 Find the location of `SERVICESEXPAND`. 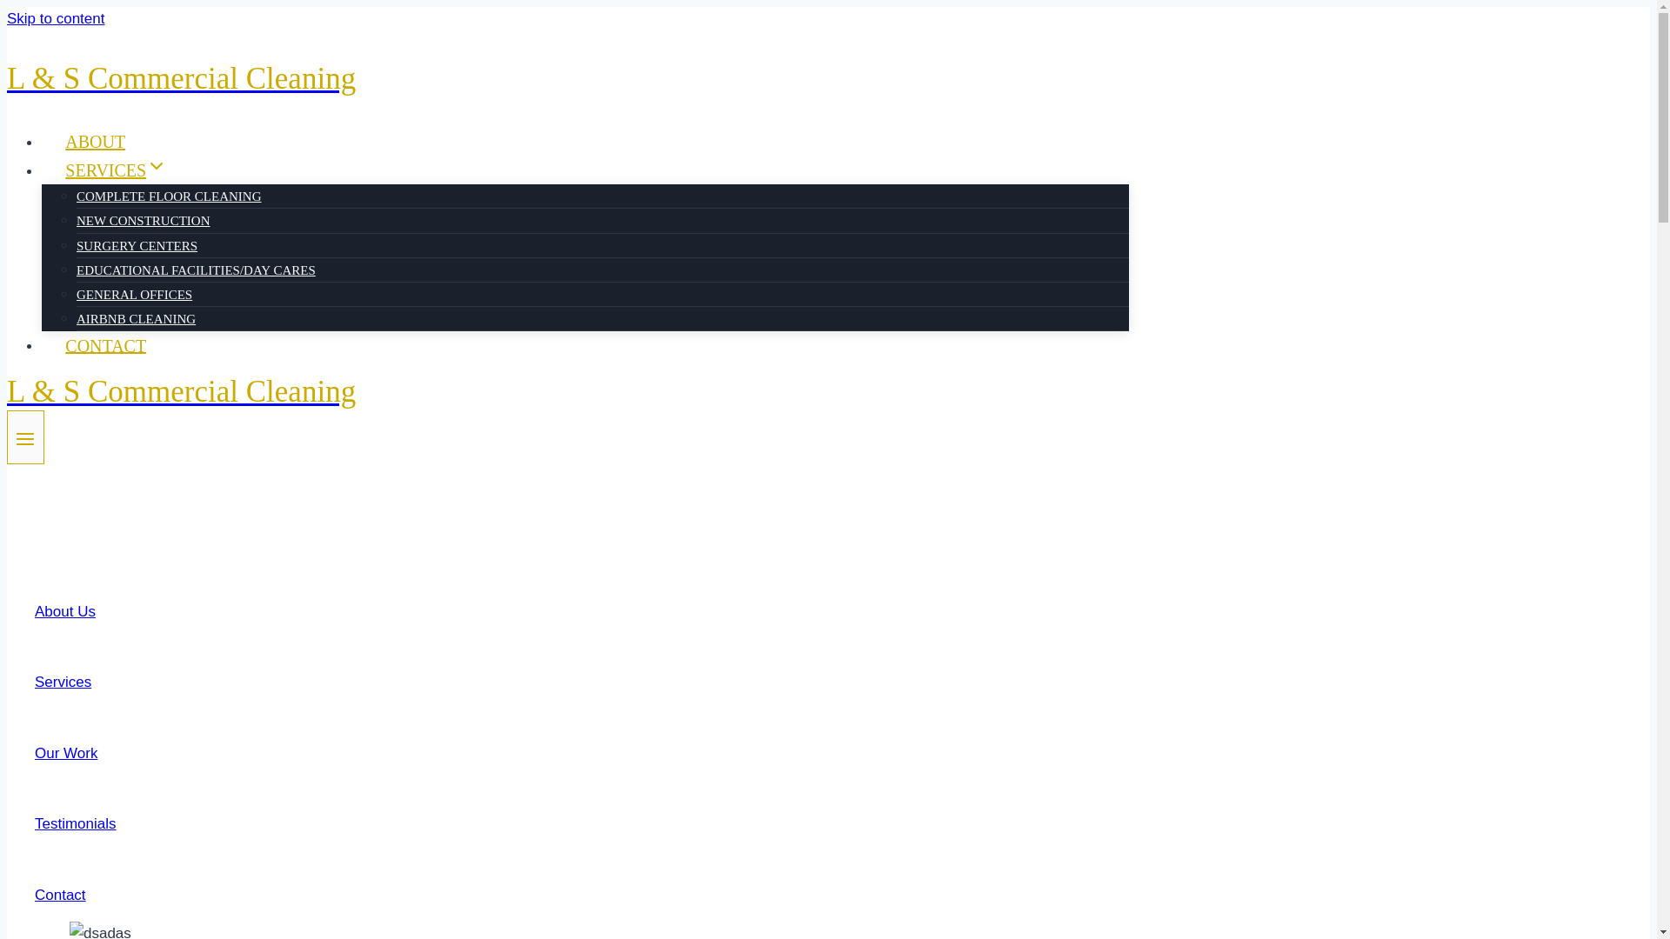

SERVICESEXPAND is located at coordinates (116, 170).